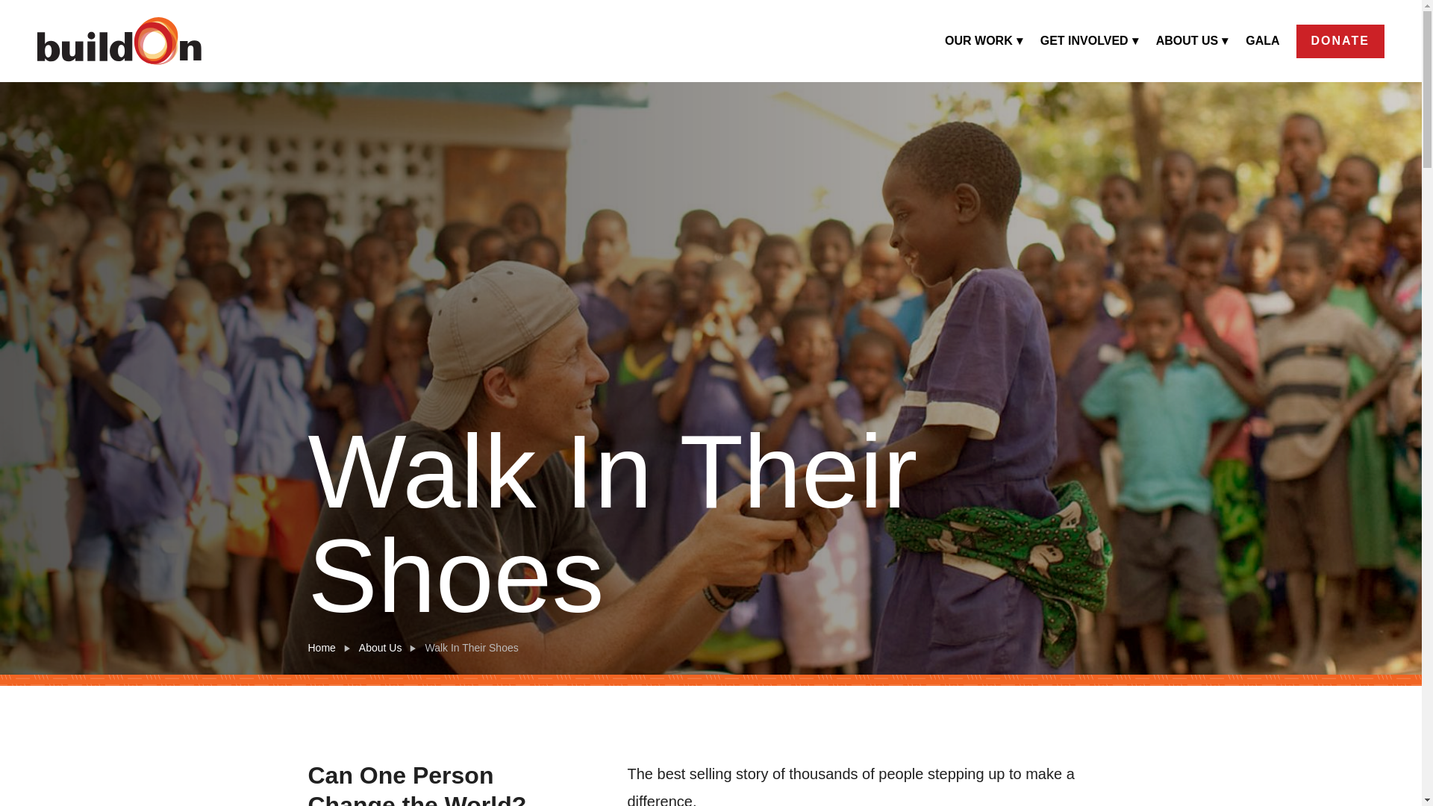  Describe the element at coordinates (381, 648) in the screenshot. I see `About Us` at that location.